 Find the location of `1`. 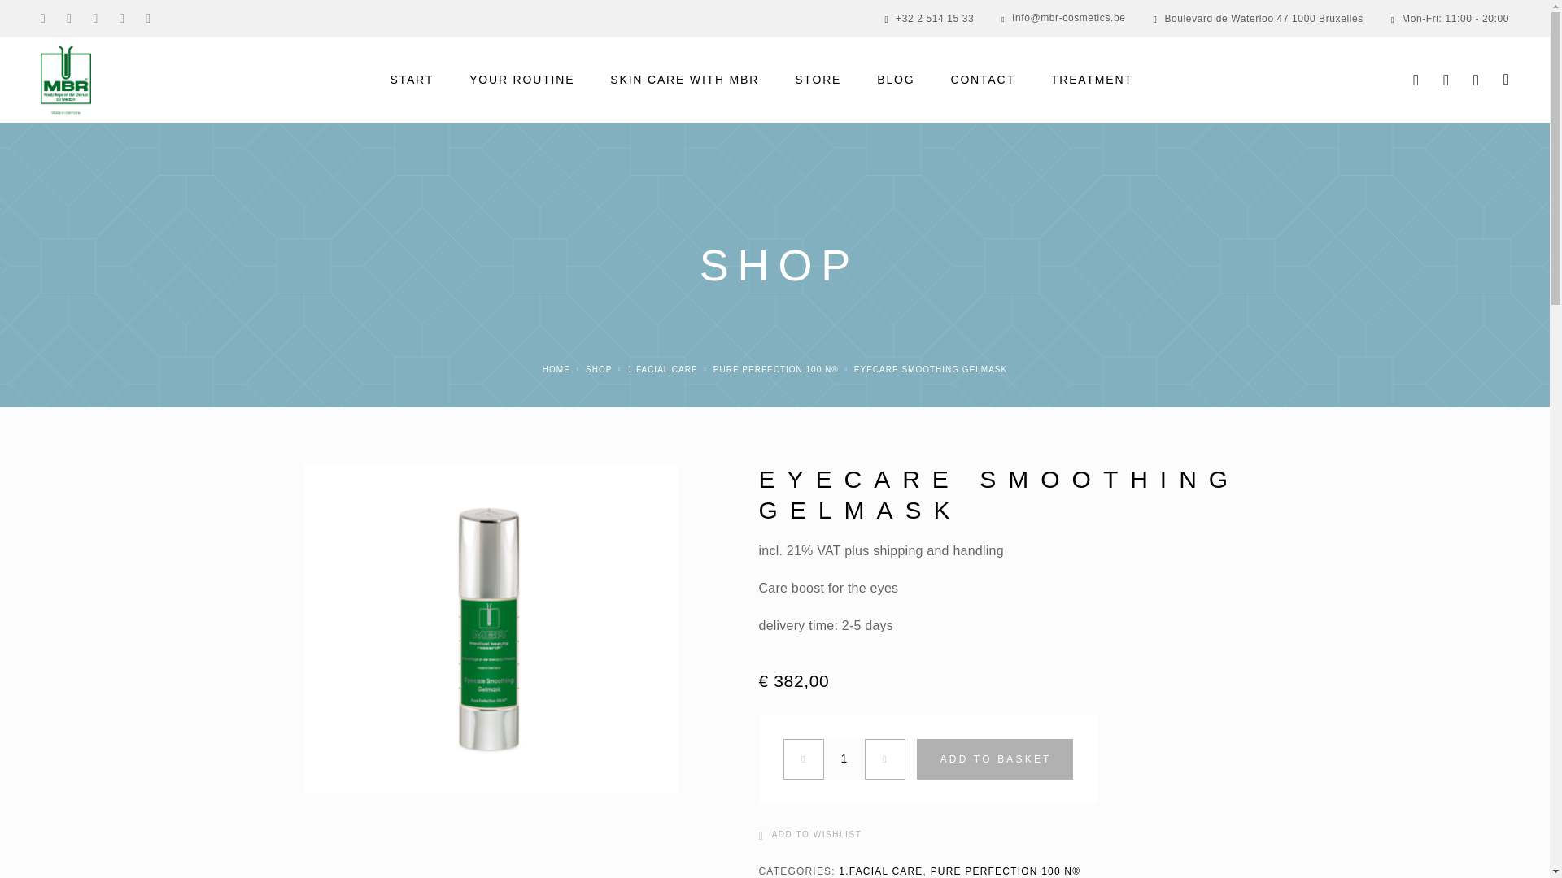

1 is located at coordinates (843, 759).